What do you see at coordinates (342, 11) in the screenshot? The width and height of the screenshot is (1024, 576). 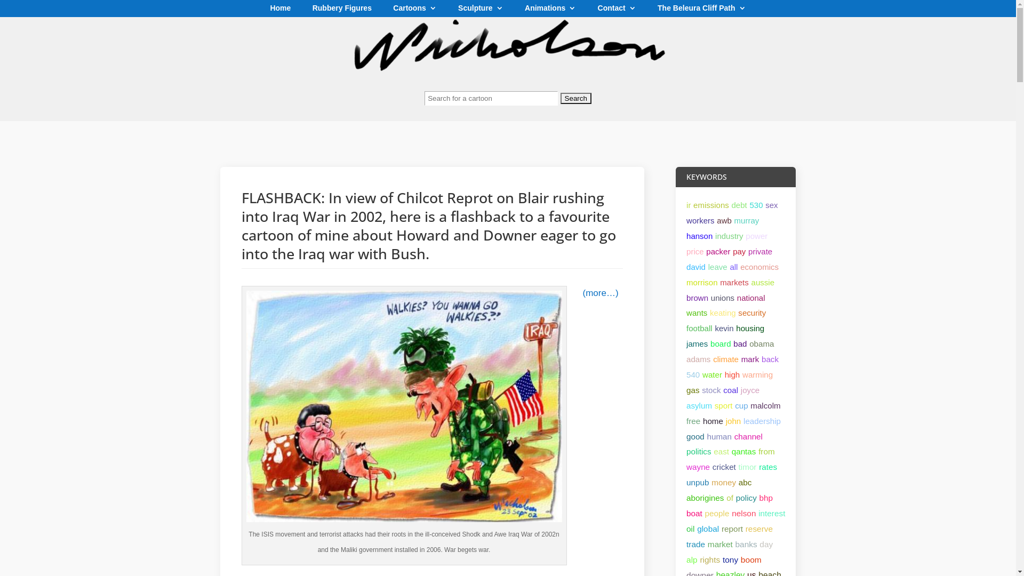 I see `Rubbery Figures` at bounding box center [342, 11].